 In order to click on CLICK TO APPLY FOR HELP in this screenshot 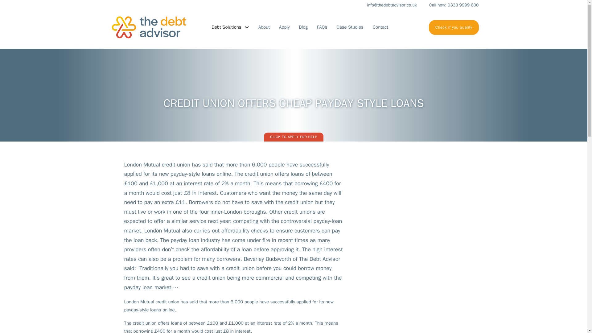, I will do `click(294, 137)`.